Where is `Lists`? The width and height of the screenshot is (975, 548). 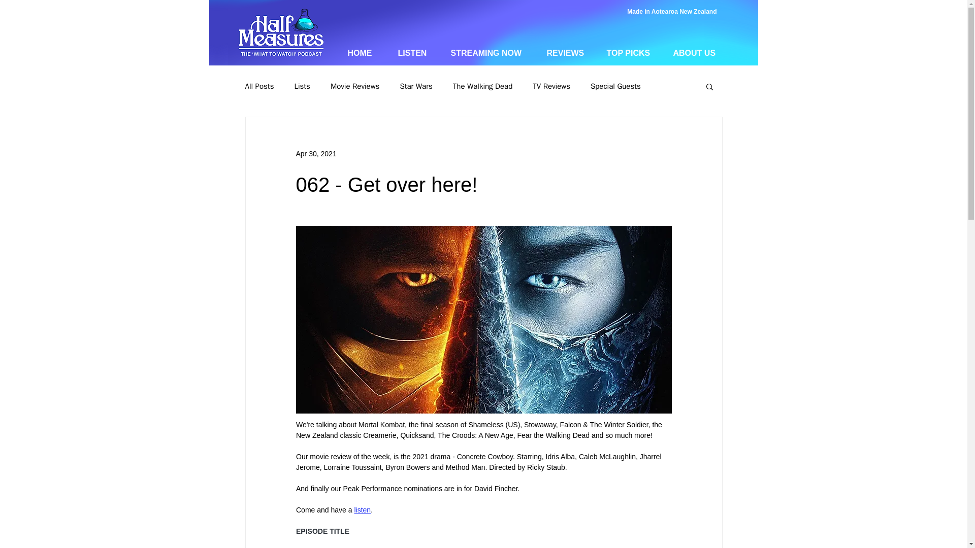 Lists is located at coordinates (302, 86).